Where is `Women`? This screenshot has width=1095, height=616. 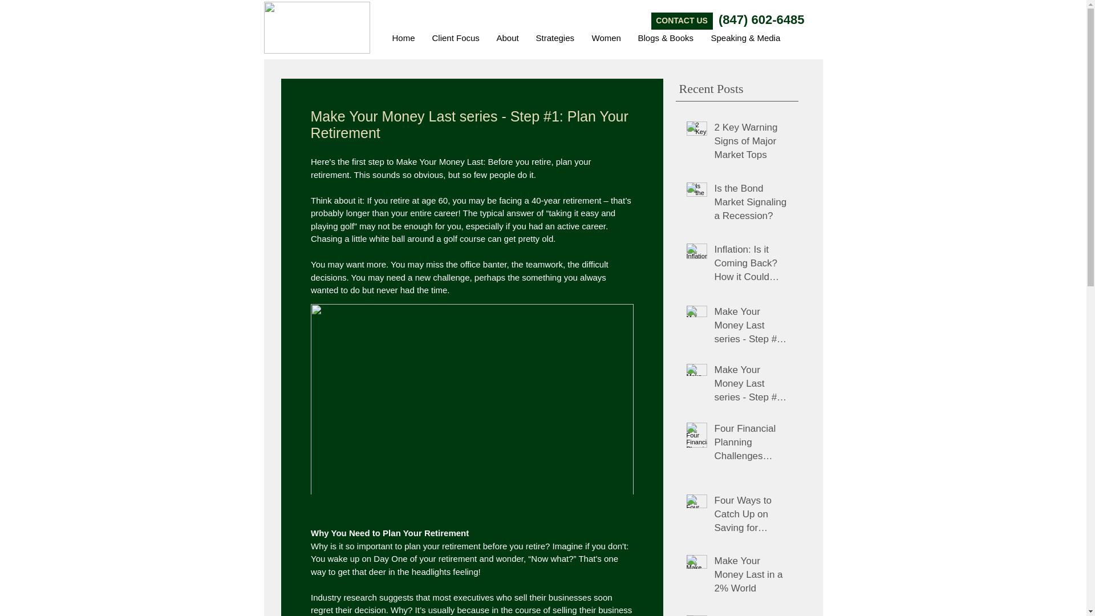 Women is located at coordinates (606, 38).